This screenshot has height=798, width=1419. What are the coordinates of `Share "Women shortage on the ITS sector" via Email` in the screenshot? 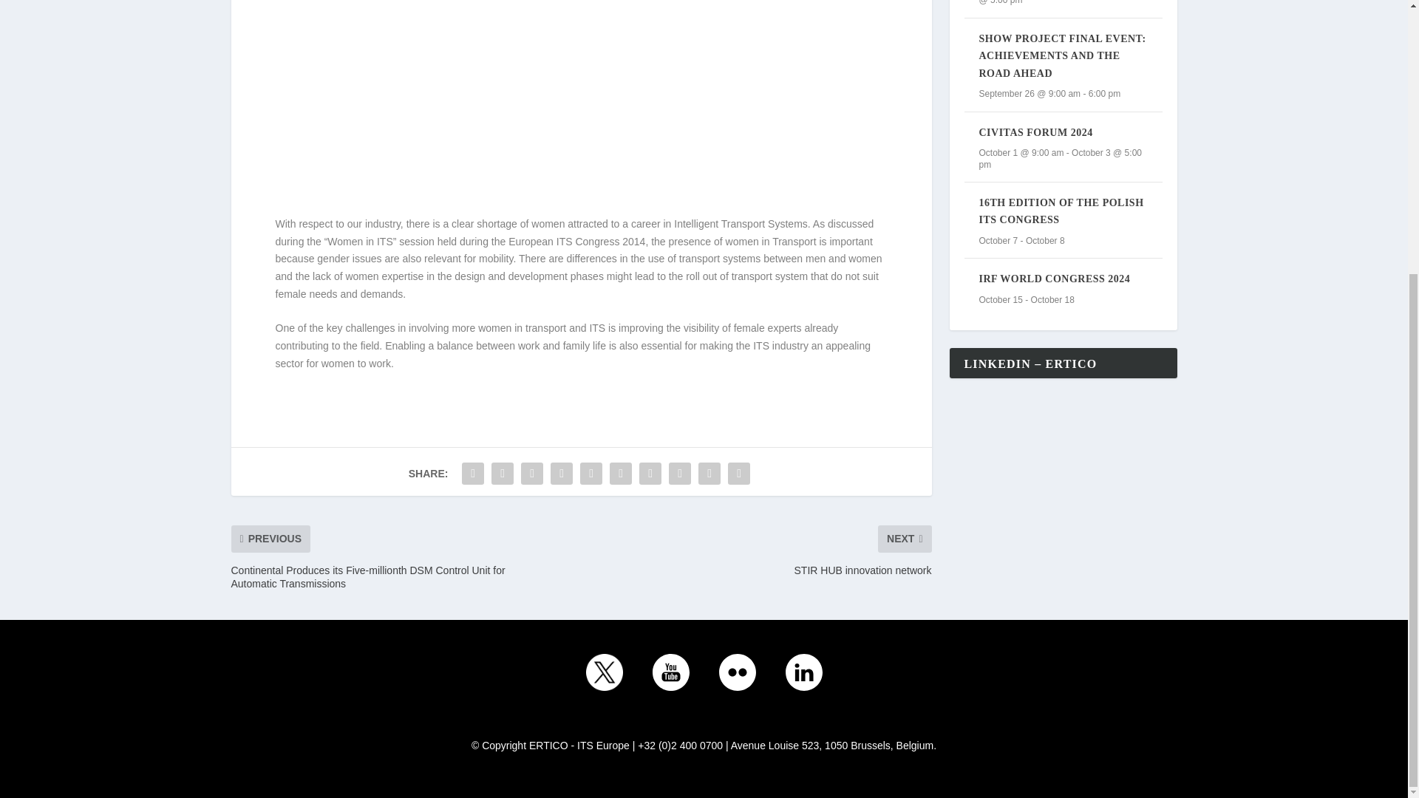 It's located at (709, 473).